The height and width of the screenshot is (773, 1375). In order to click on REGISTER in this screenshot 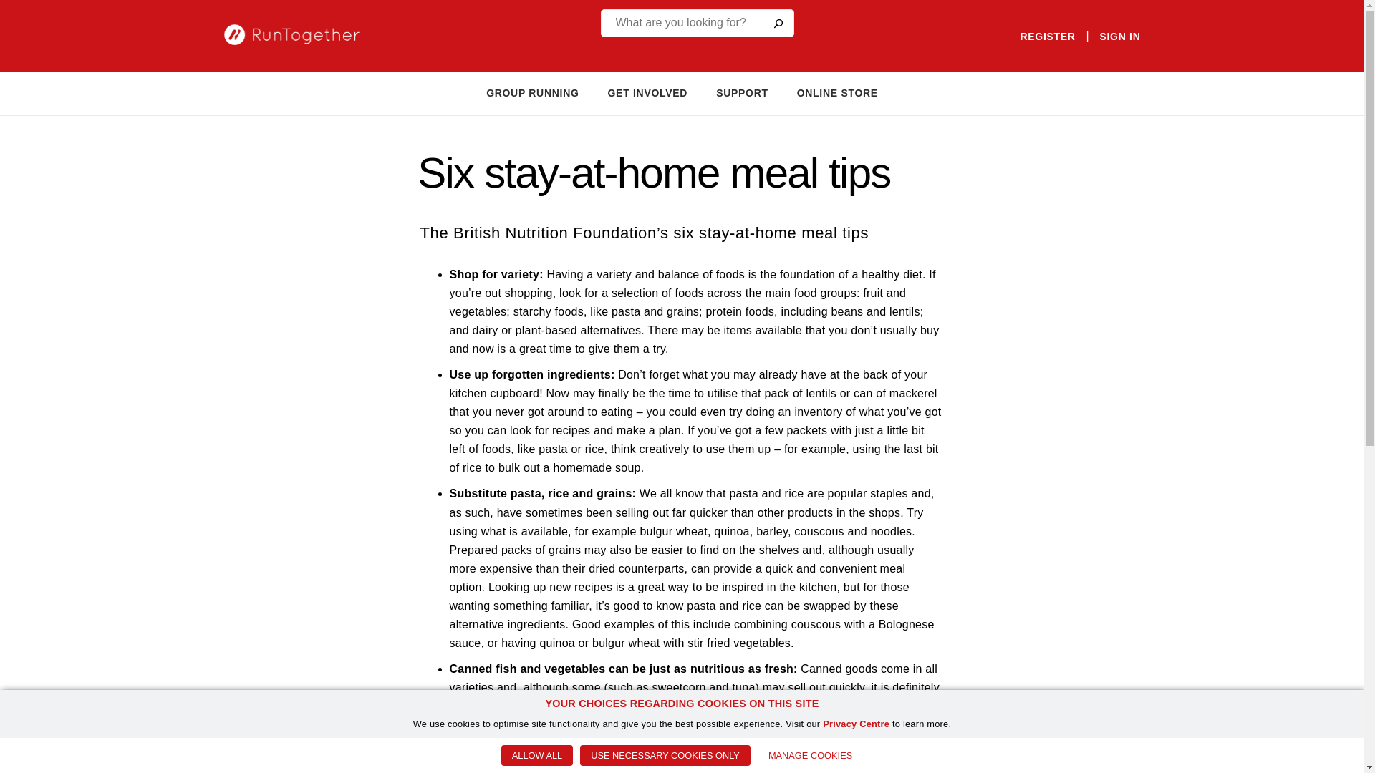, I will do `click(1047, 37)`.